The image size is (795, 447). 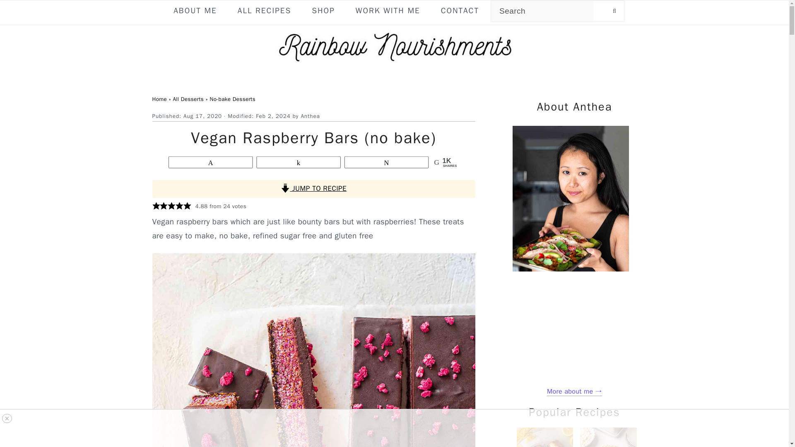 What do you see at coordinates (232, 99) in the screenshot?
I see `No-bake Desserts` at bounding box center [232, 99].